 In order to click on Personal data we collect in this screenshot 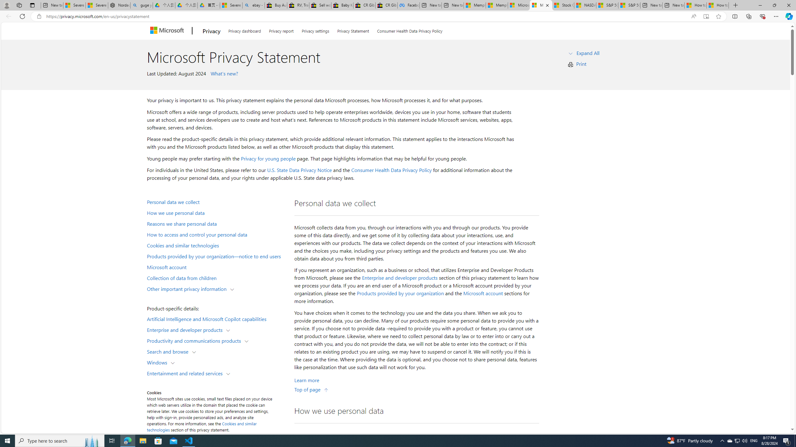, I will do `click(216, 201)`.